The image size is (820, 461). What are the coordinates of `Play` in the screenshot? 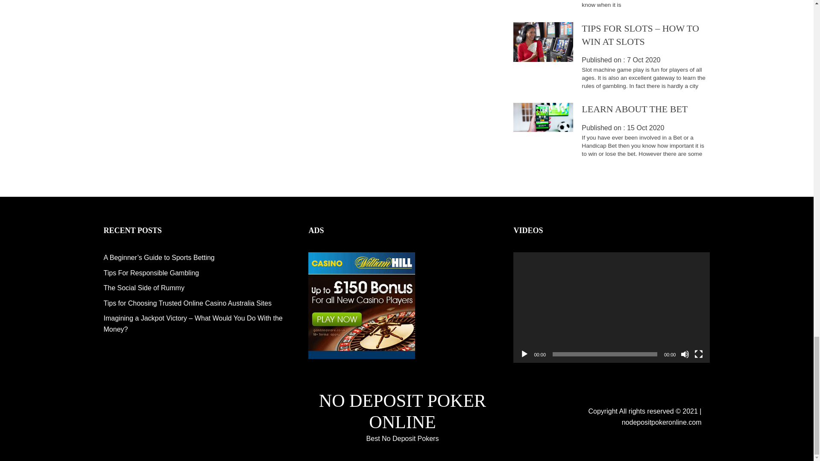 It's located at (524, 354).